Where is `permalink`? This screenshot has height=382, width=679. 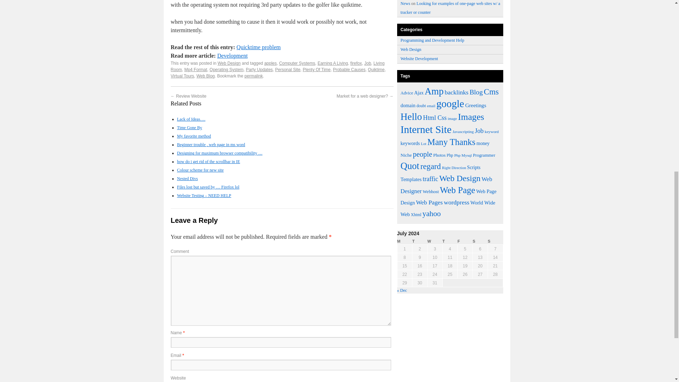 permalink is located at coordinates (254, 76).